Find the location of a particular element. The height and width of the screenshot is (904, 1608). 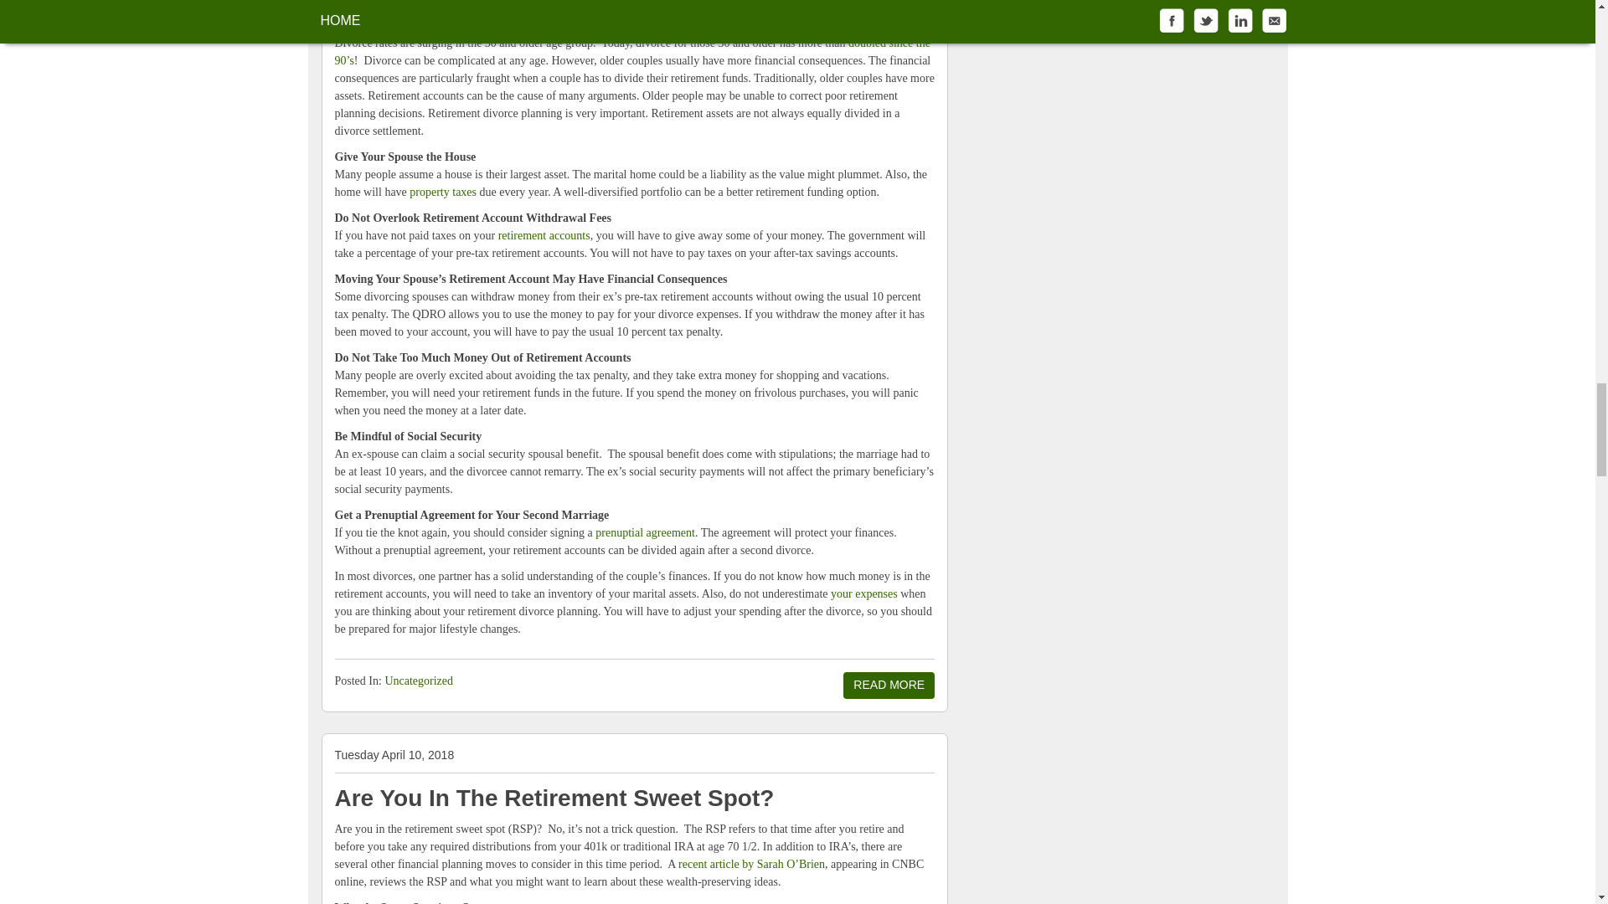

Are You In The Retirement Sweet Spot? is located at coordinates (554, 798).